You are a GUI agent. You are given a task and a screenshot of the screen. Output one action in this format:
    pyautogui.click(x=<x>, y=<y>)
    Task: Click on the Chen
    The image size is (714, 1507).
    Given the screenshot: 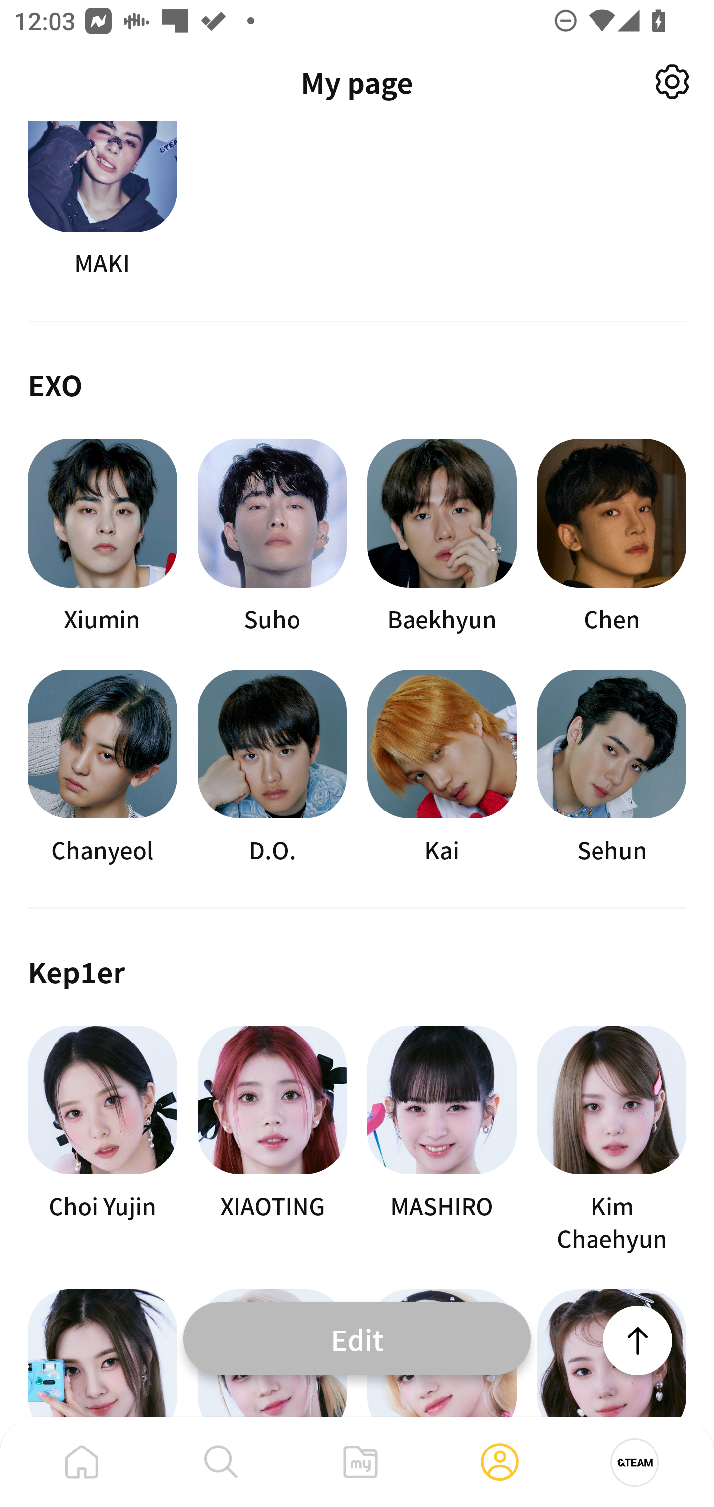 What is the action you would take?
    pyautogui.click(x=612, y=536)
    